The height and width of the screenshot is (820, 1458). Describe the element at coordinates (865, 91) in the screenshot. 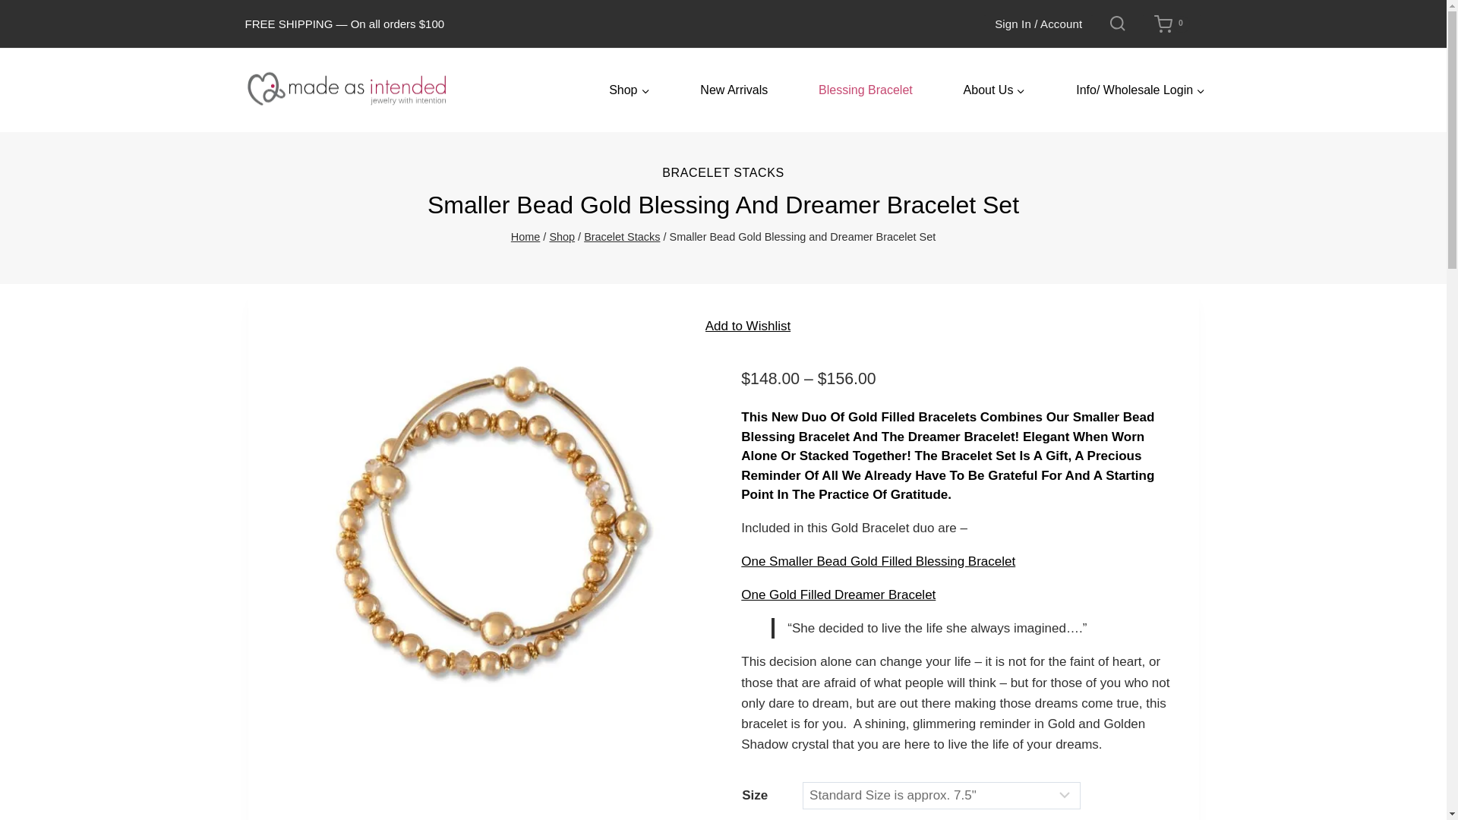

I see `Blessing Bracelet` at that location.